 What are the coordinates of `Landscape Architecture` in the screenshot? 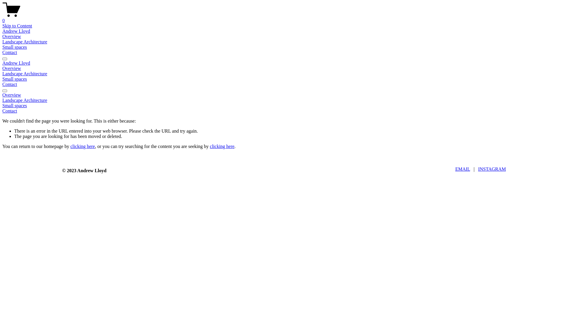 It's located at (25, 74).